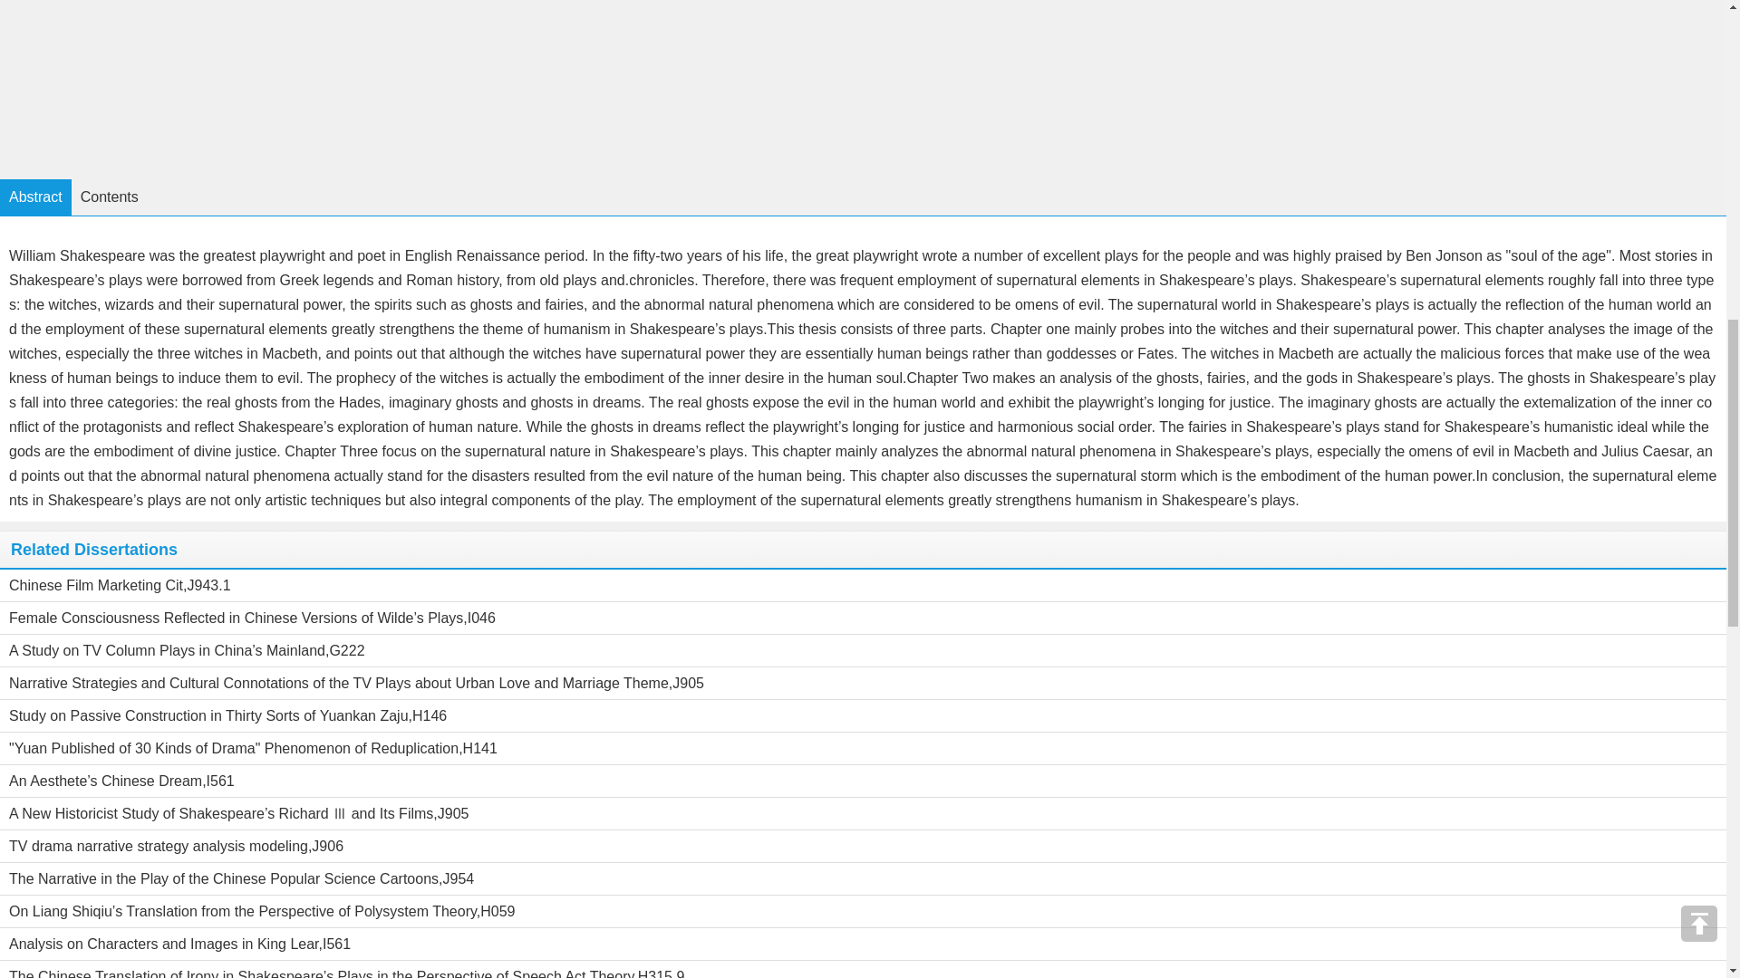 Image resolution: width=1740 pixels, height=978 pixels. I want to click on plays, so click(1121, 255).